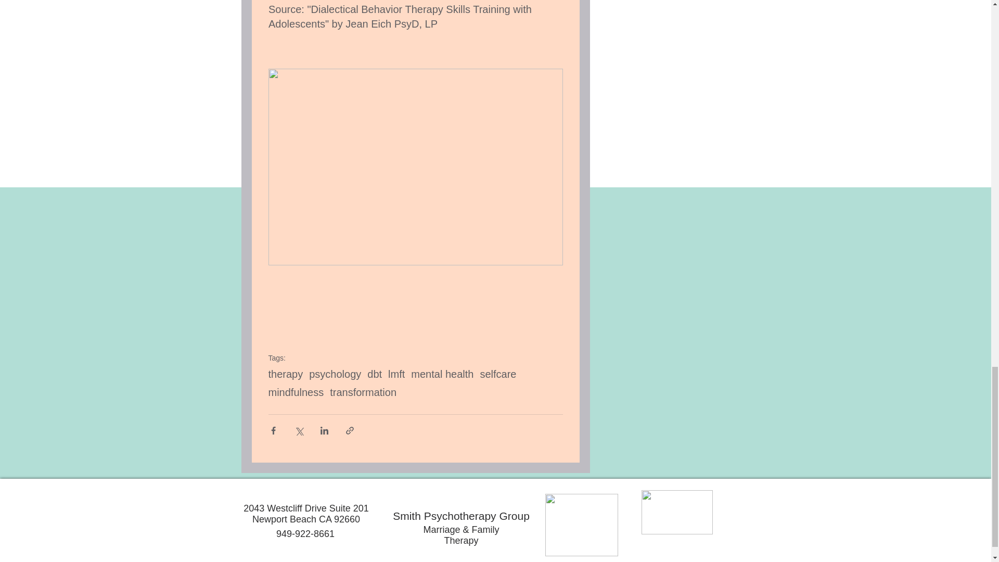 This screenshot has height=562, width=999. Describe the element at coordinates (375, 375) in the screenshot. I see `dbt` at that location.